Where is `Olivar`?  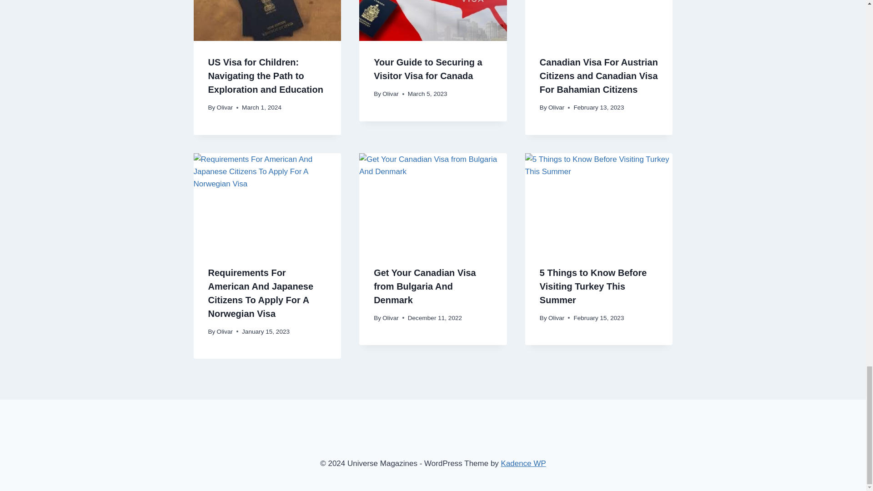 Olivar is located at coordinates (225, 331).